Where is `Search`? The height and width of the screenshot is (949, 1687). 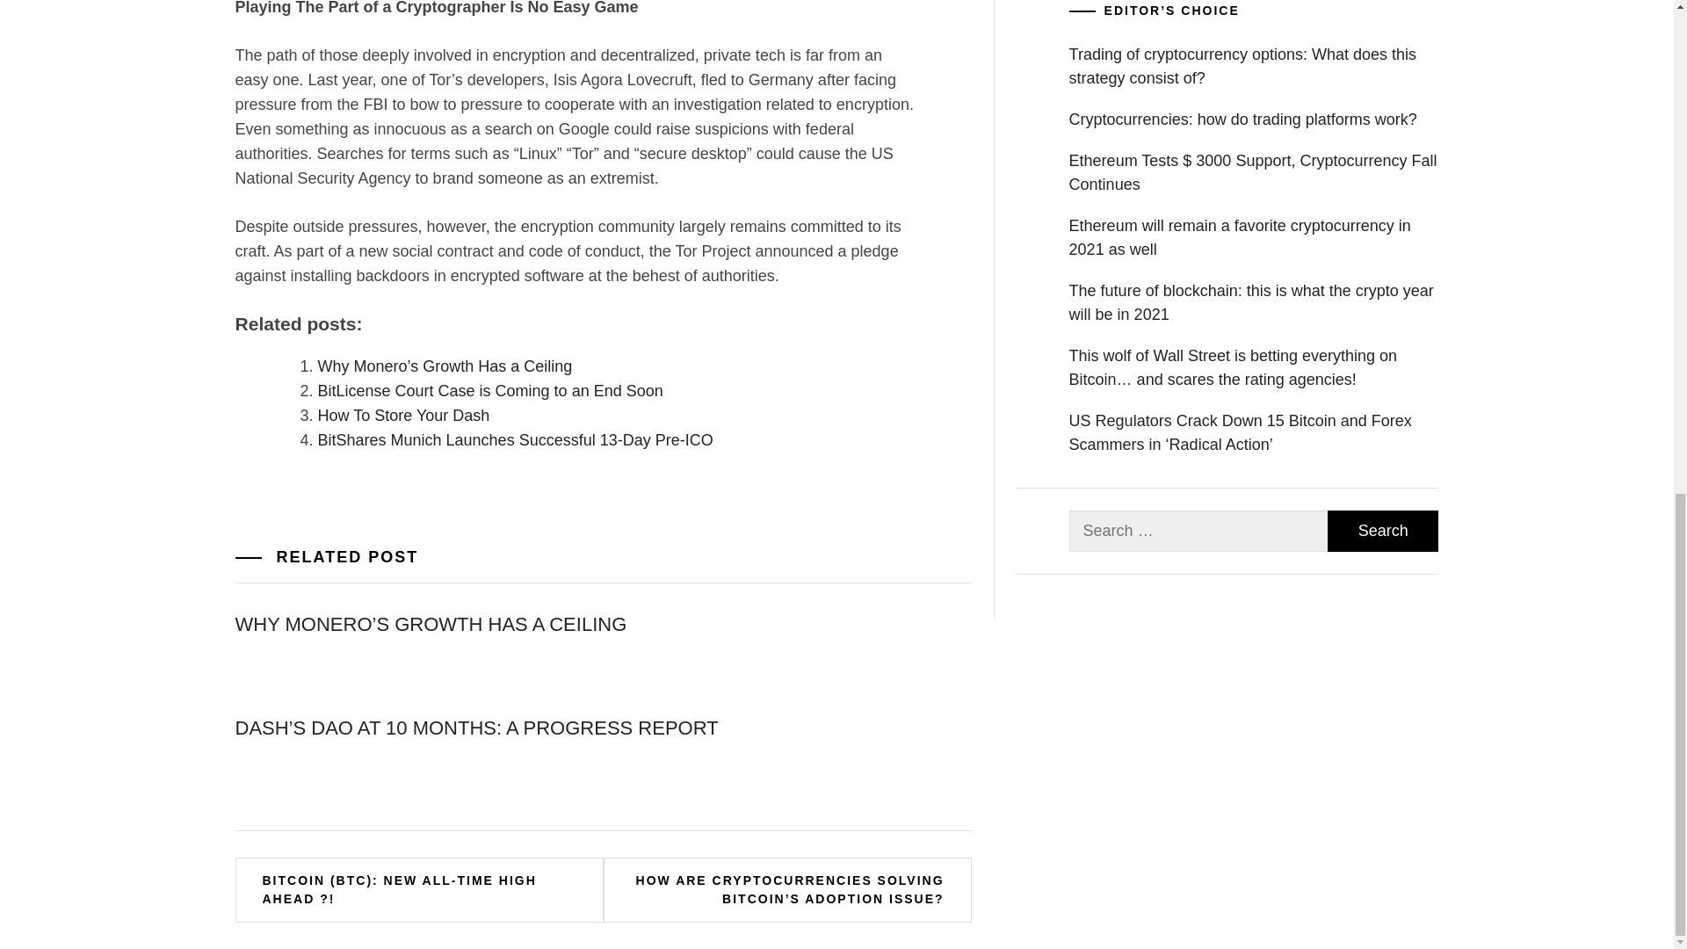
Search is located at coordinates (1383, 531).